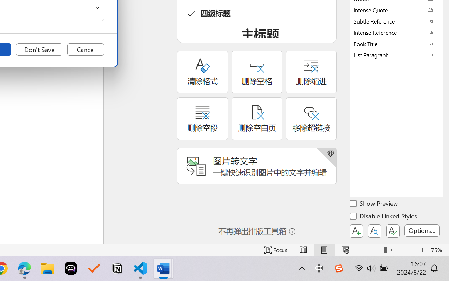 Image resolution: width=449 pixels, height=281 pixels. Describe the element at coordinates (396, 44) in the screenshot. I see `Book Title` at that location.